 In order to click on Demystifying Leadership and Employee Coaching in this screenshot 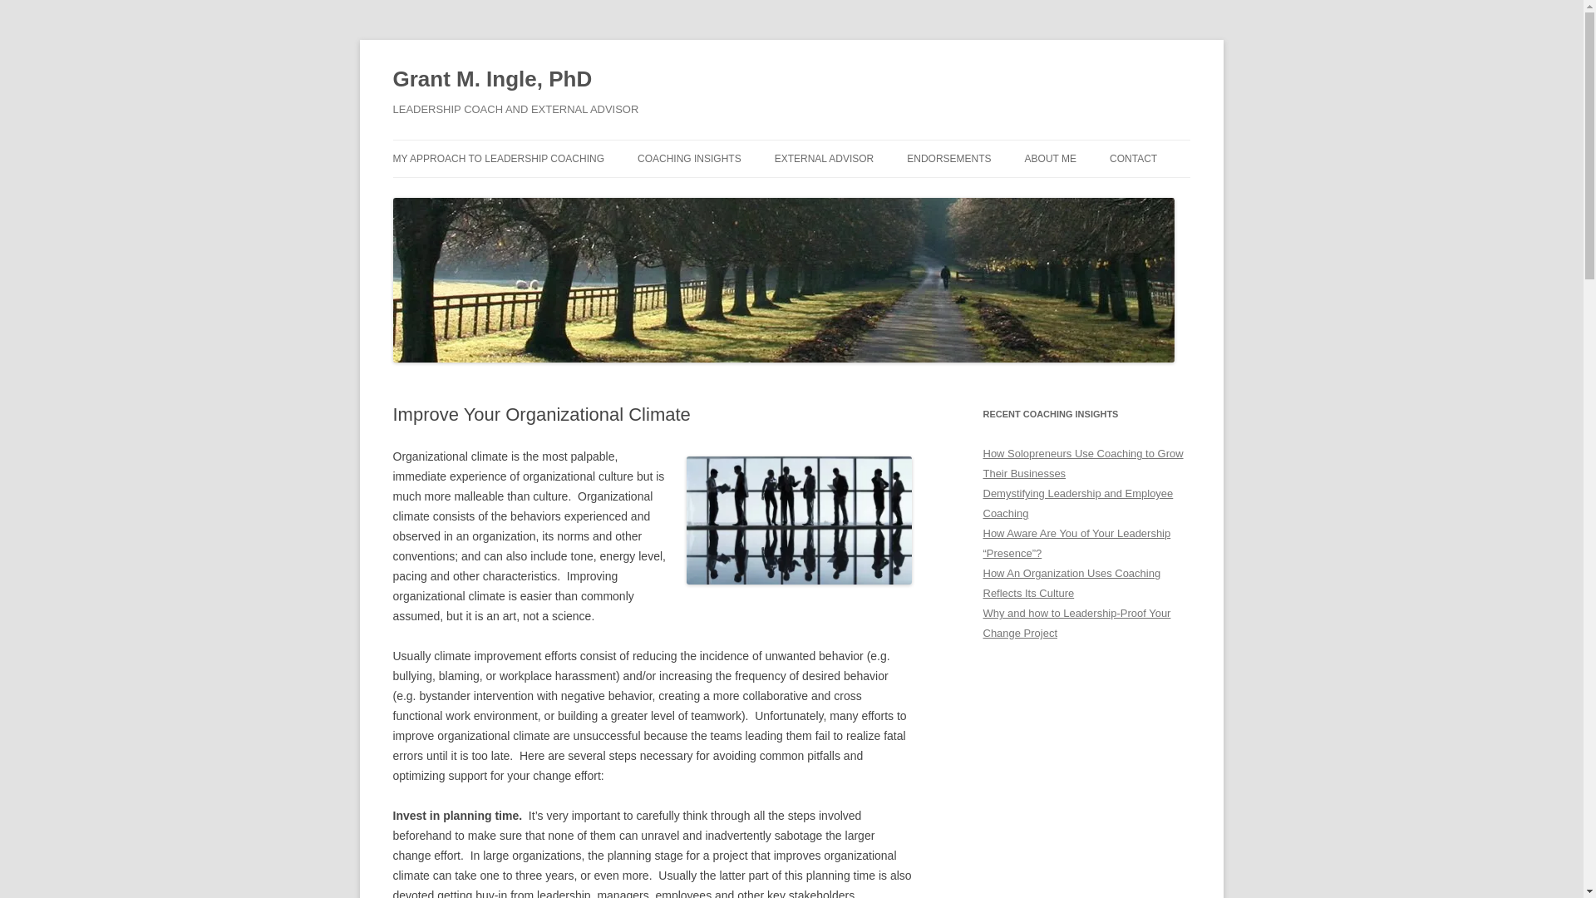, I will do `click(1077, 504)`.